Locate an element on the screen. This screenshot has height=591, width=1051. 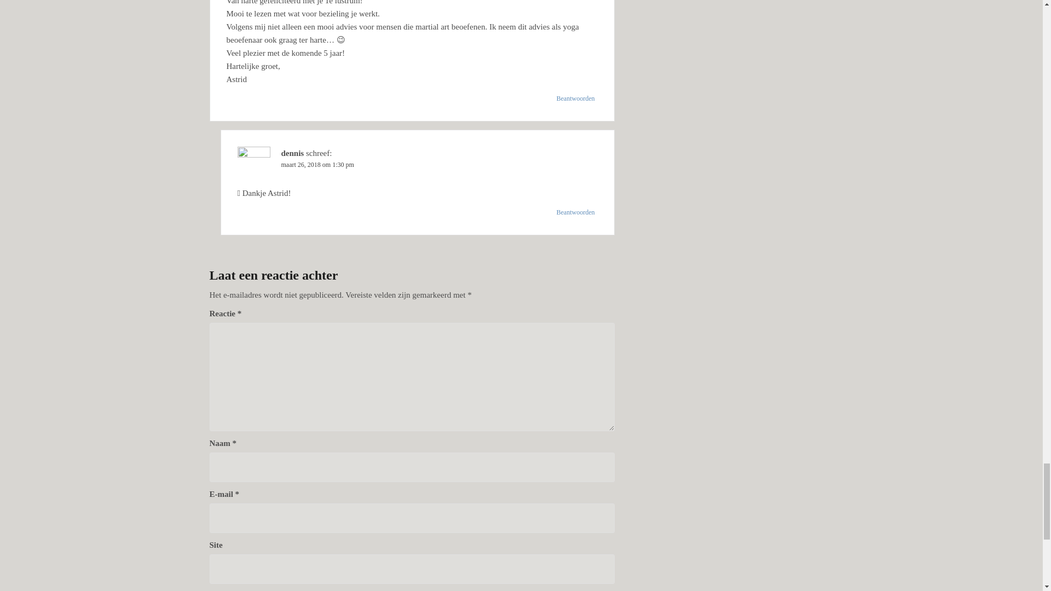
Beantwoorden is located at coordinates (576, 99).